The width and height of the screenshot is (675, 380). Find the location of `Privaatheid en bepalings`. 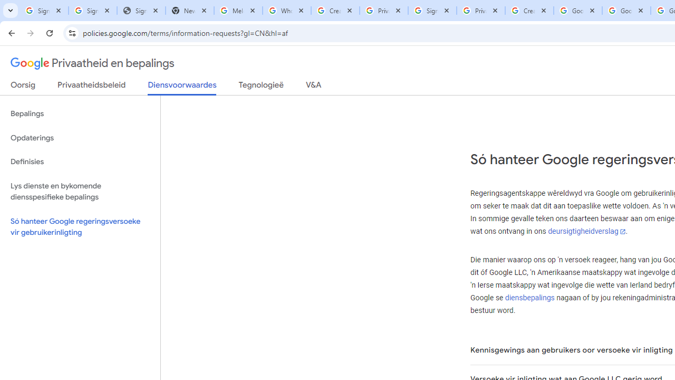

Privaatheid en bepalings is located at coordinates (93, 63).